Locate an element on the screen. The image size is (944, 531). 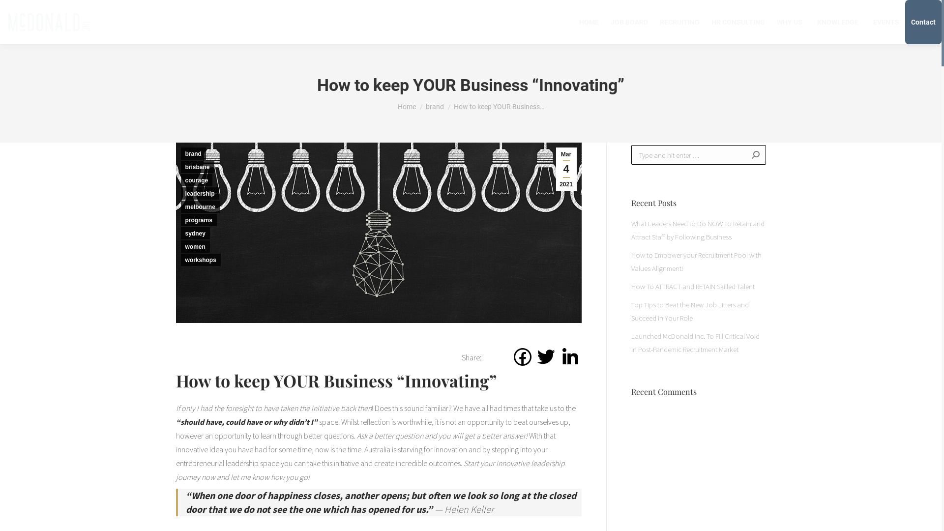
RECRUITING is located at coordinates (679, 22).